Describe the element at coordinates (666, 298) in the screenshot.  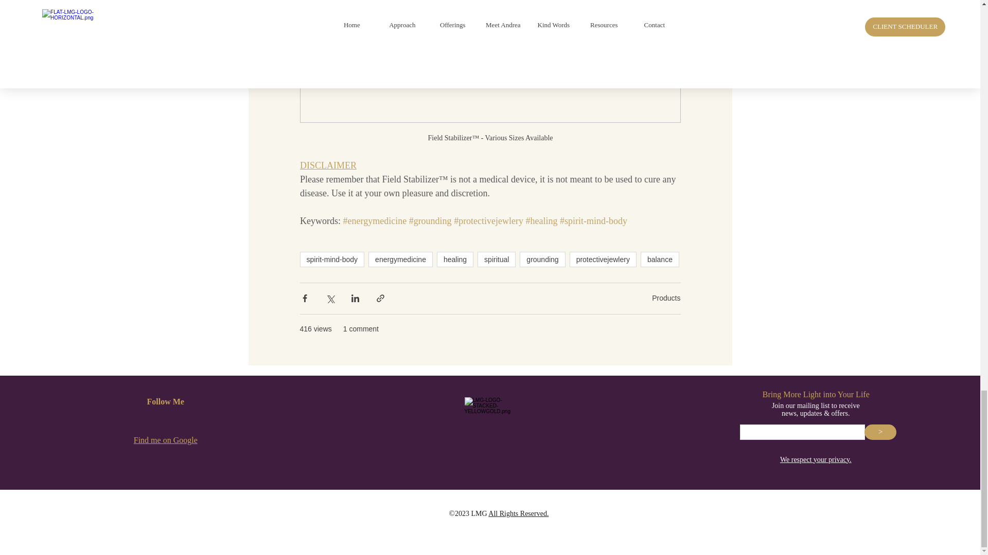
I see `Products` at that location.